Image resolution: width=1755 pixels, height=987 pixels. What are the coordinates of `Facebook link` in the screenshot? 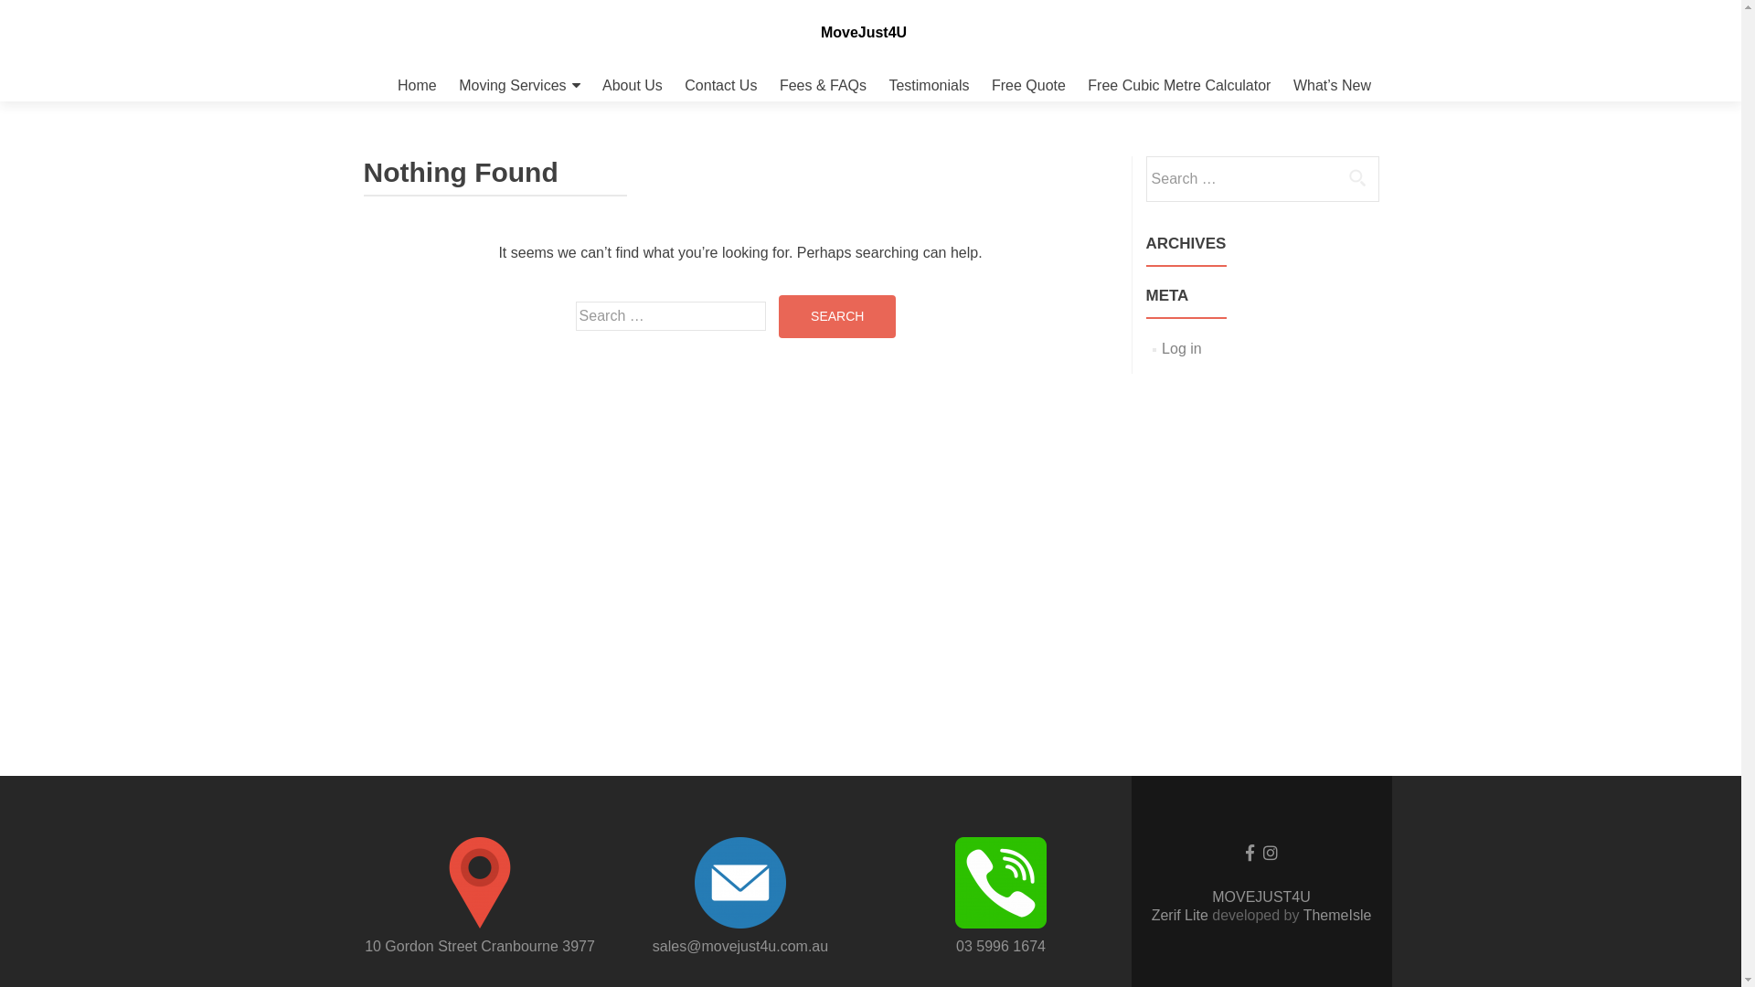 It's located at (1249, 852).